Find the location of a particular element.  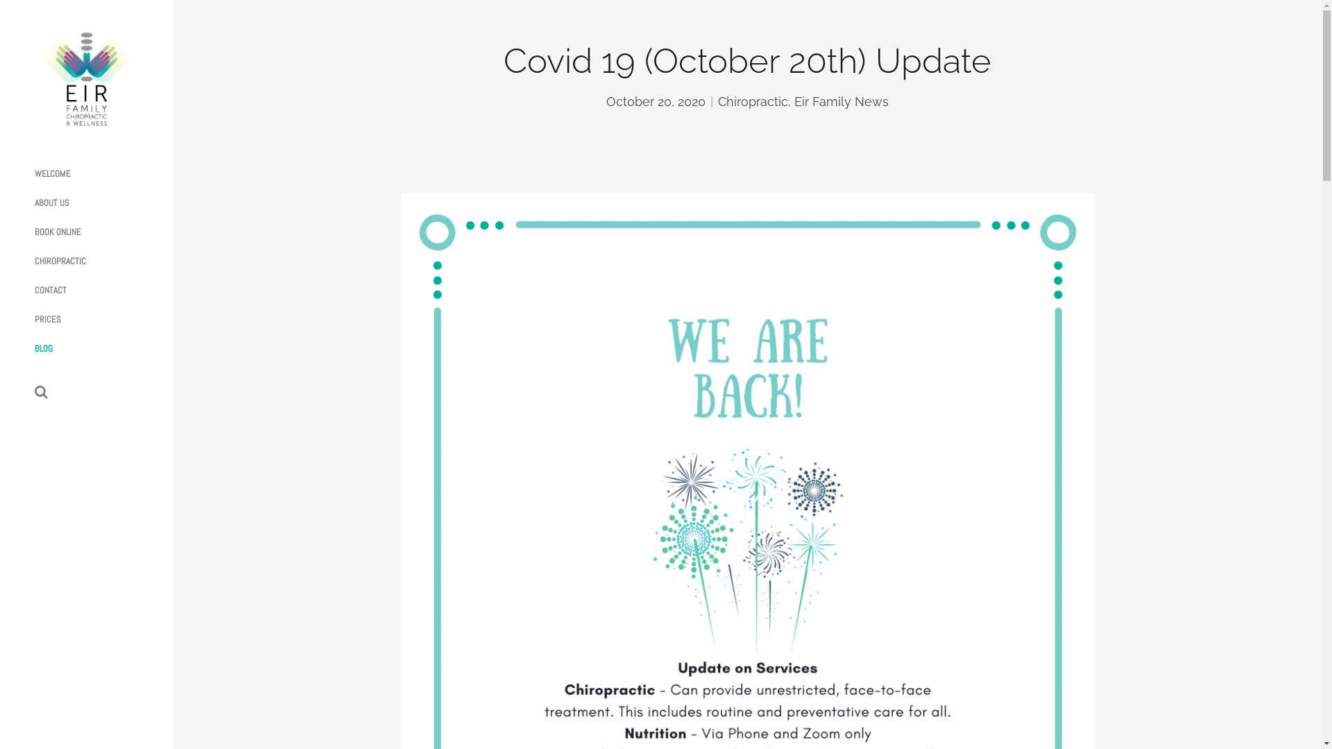

ABOUT US is located at coordinates (52, 203).